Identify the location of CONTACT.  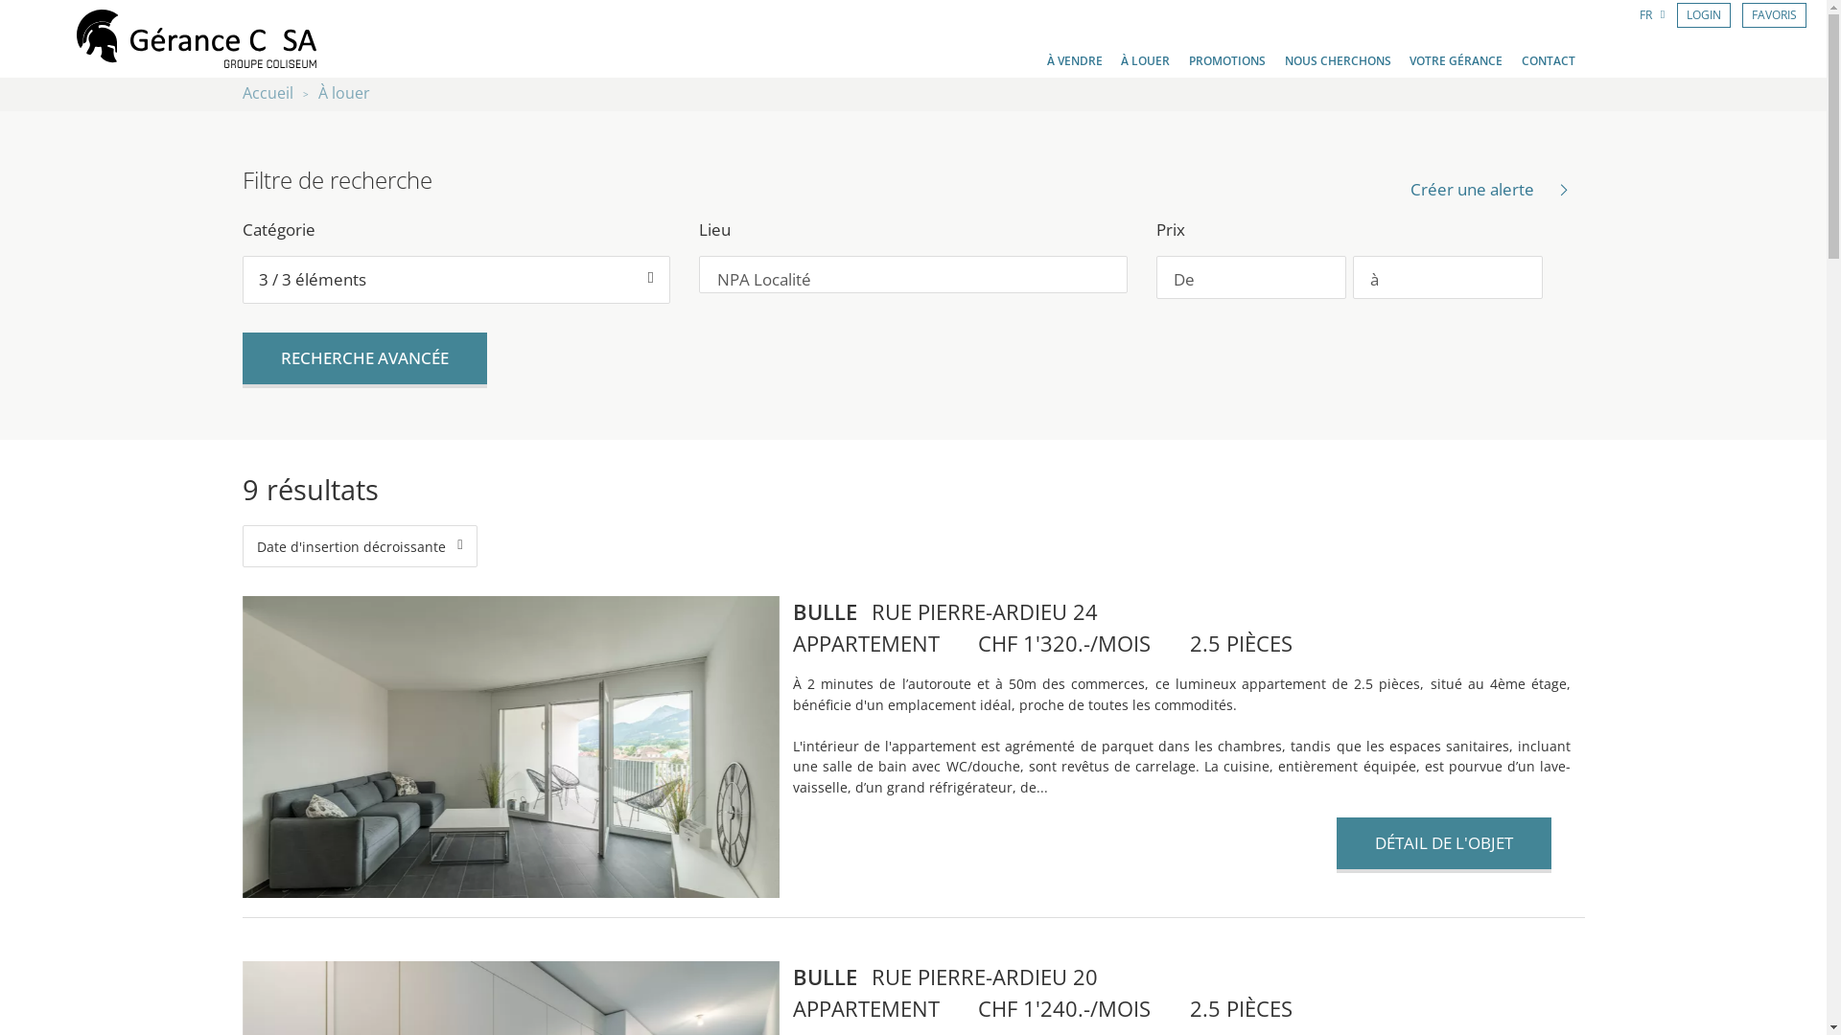
(1549, 61).